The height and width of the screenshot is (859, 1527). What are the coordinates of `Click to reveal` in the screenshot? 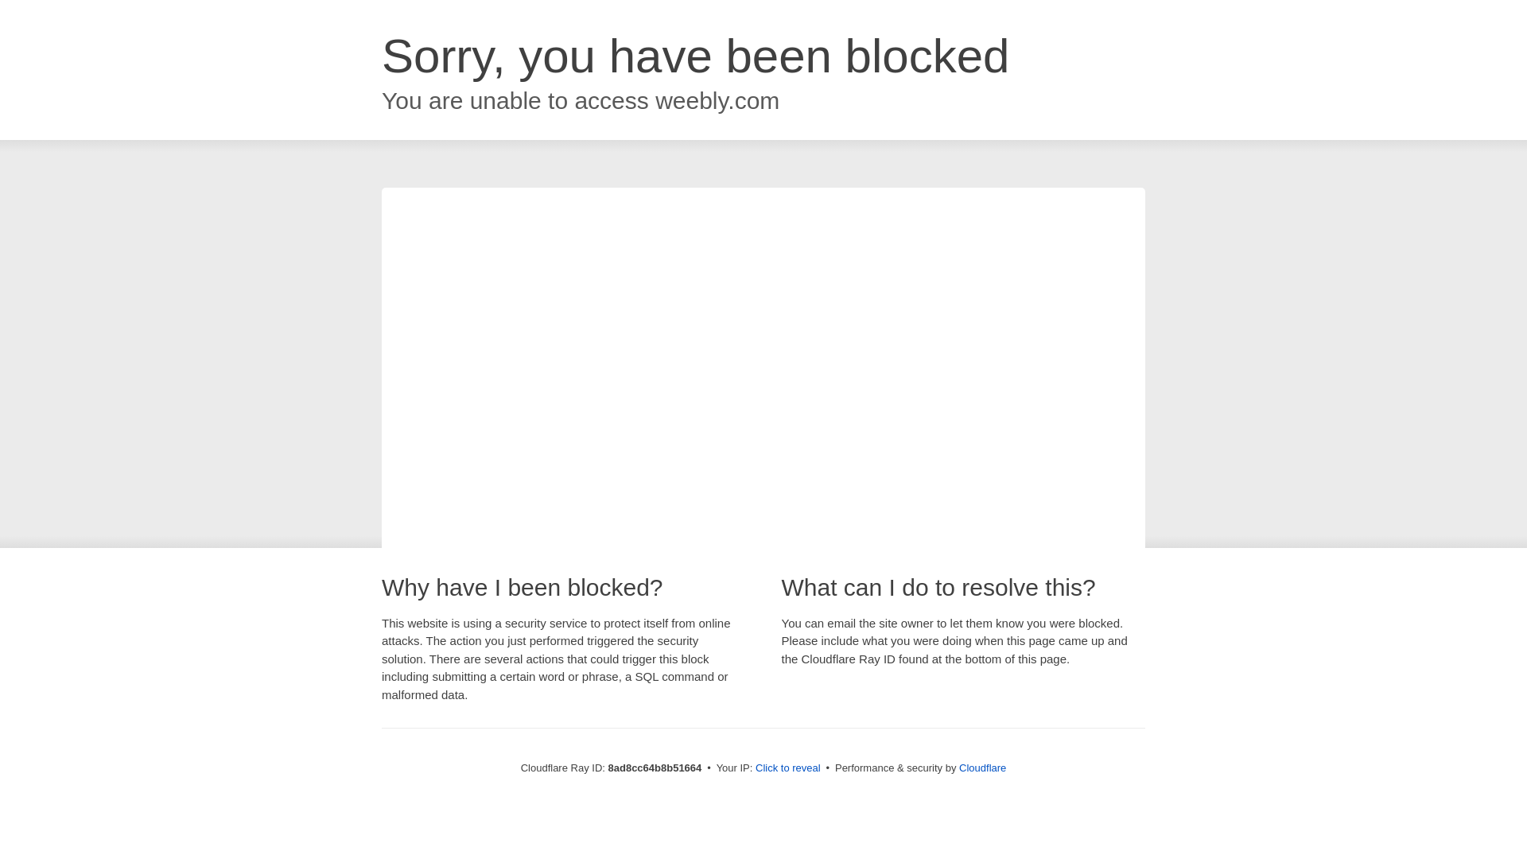 It's located at (788, 768).